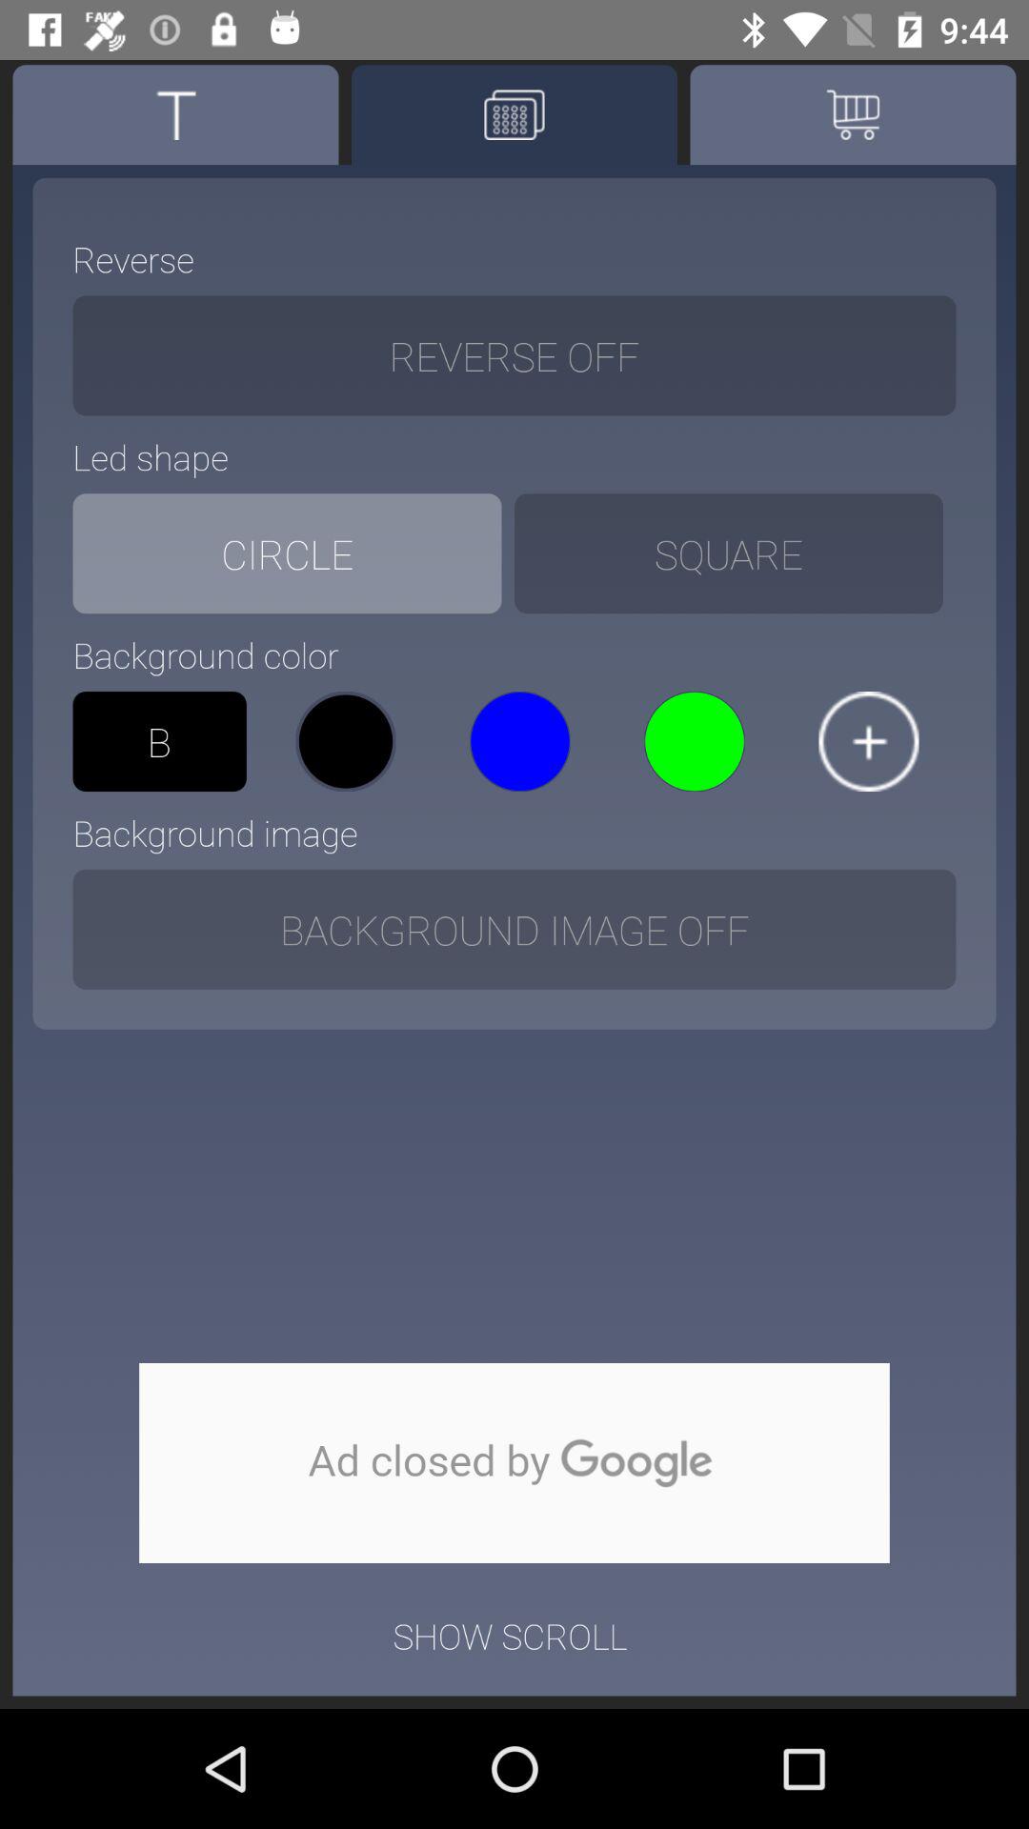 This screenshot has height=1829, width=1029. Describe the element at coordinates (175, 114) in the screenshot. I see `text options` at that location.